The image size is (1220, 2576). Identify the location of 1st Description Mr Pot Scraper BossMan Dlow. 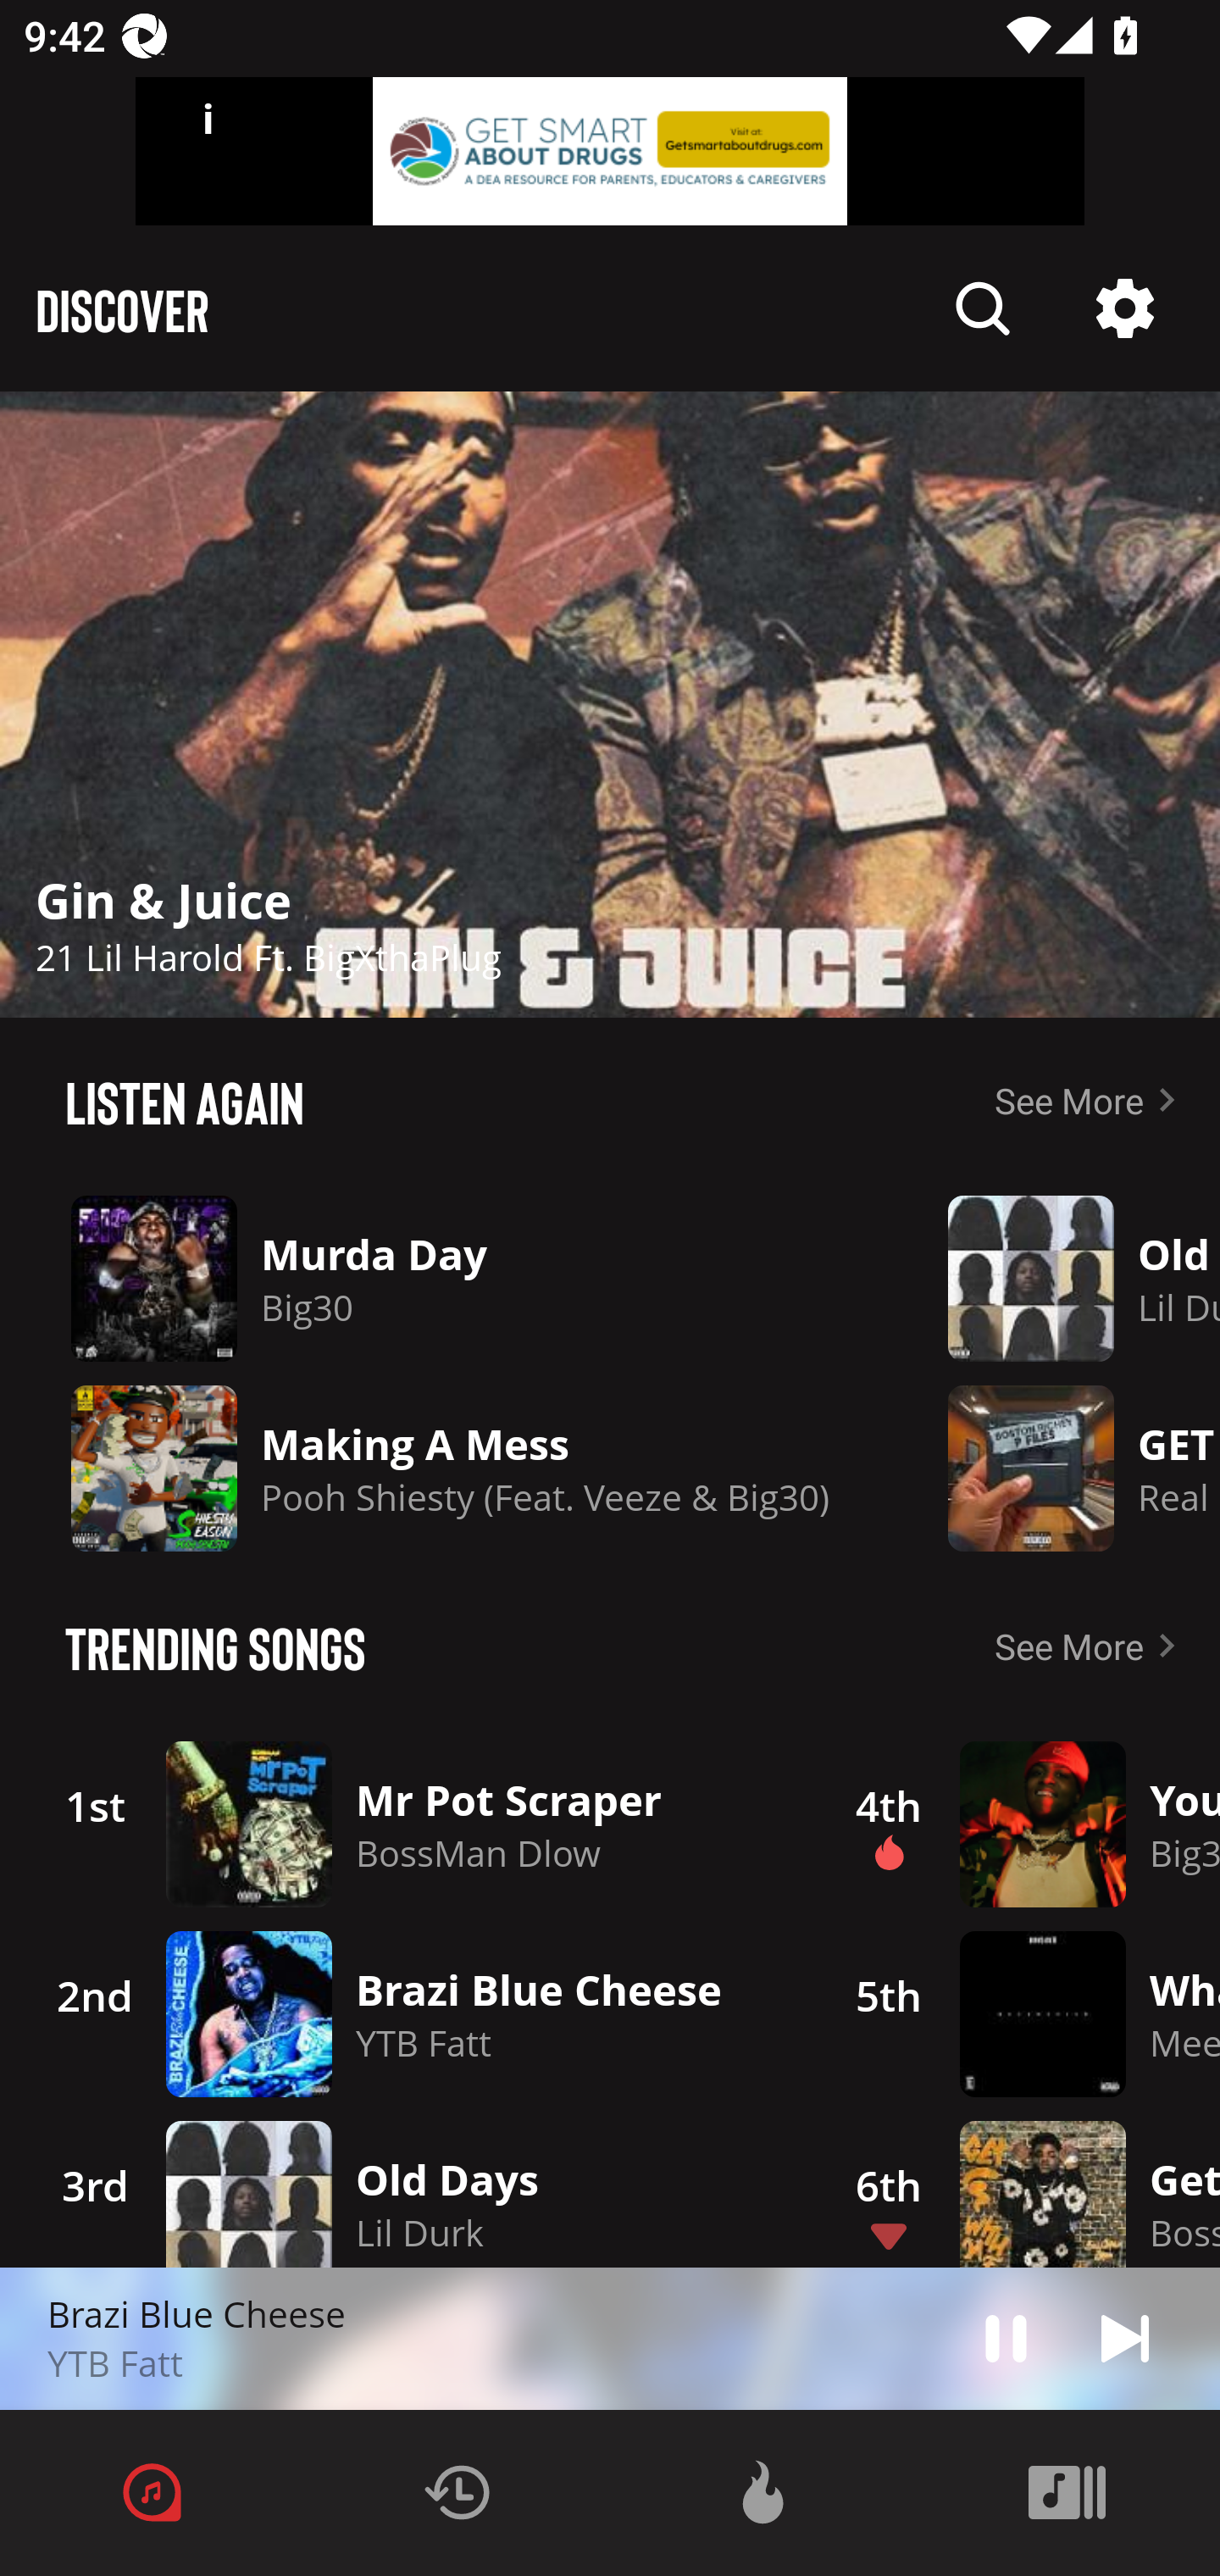
(408, 1824).